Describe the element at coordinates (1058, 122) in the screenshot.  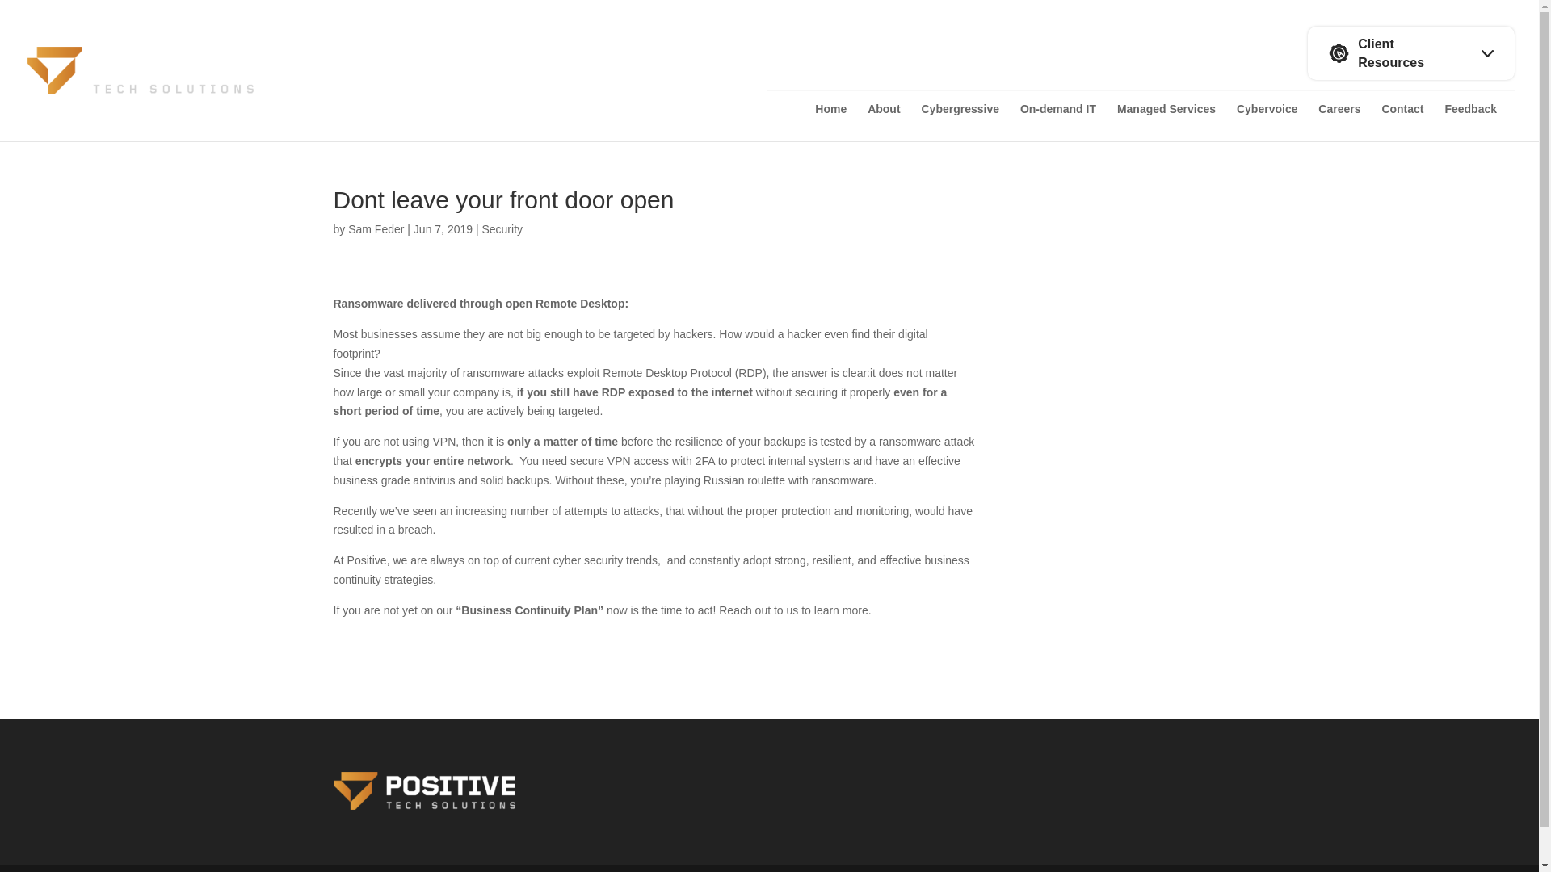
I see `On-demand IT` at that location.